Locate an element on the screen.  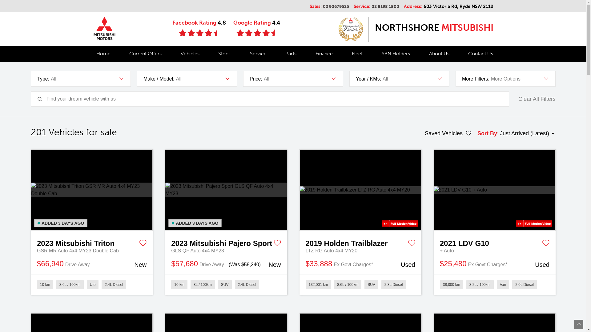
2023 Mitsubishi Triton
GSR MR Auto 4x4 MY23 Double Cab is located at coordinates (92, 243).